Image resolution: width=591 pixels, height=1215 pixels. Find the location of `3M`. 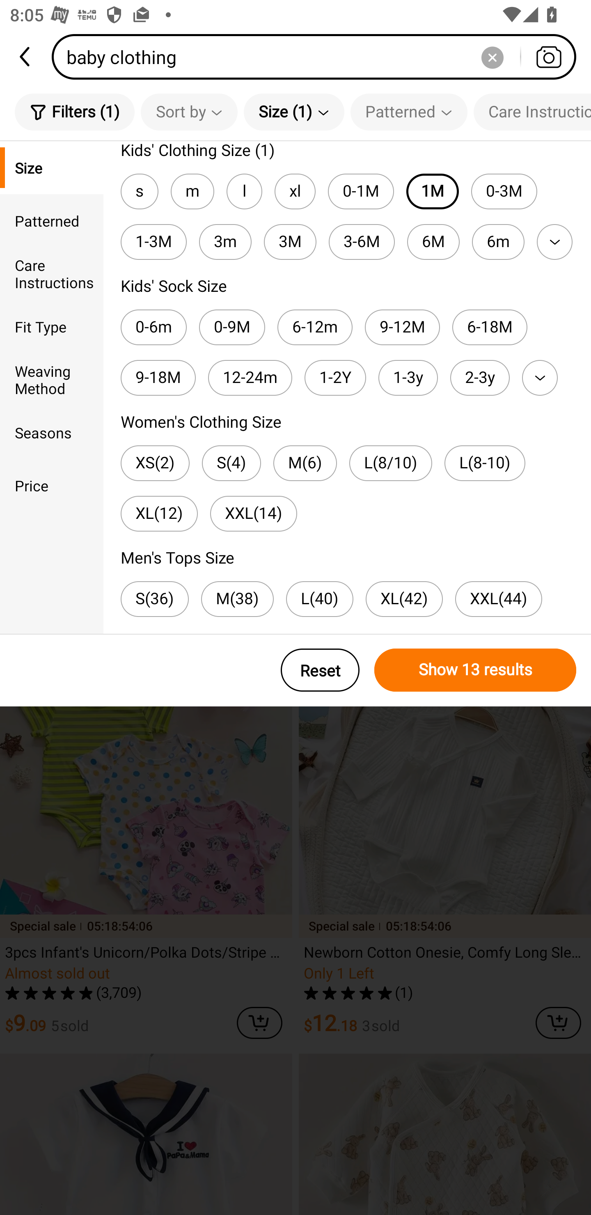

3M is located at coordinates (290, 241).